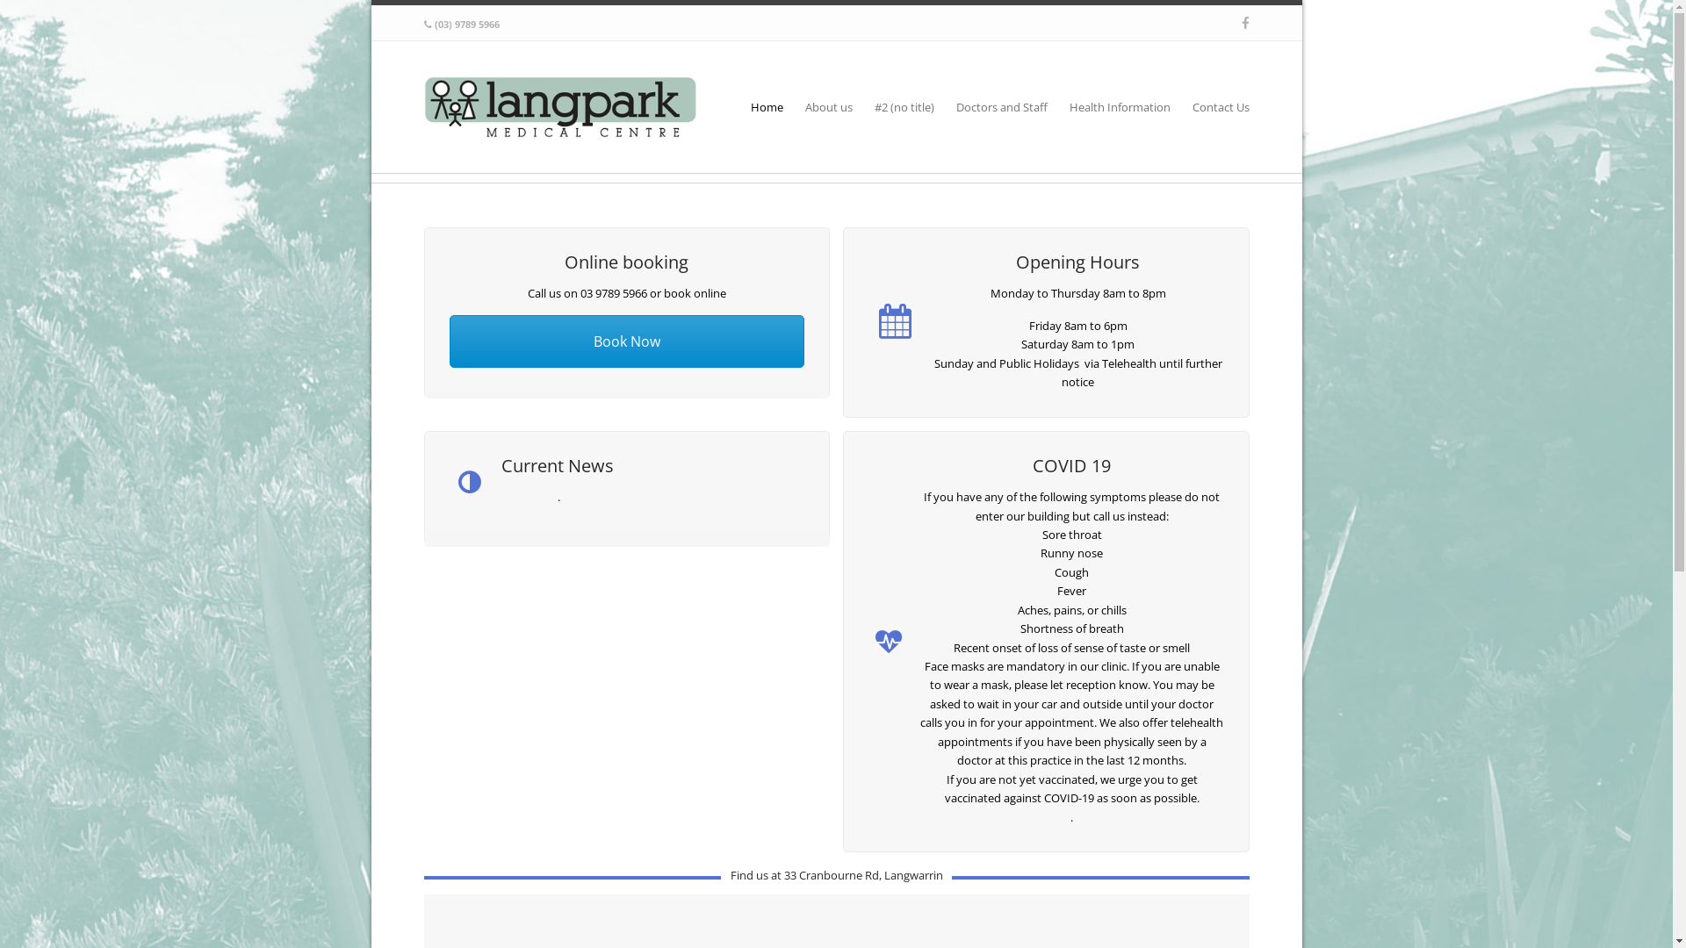 This screenshot has width=1686, height=948. I want to click on About us, so click(837, 107).